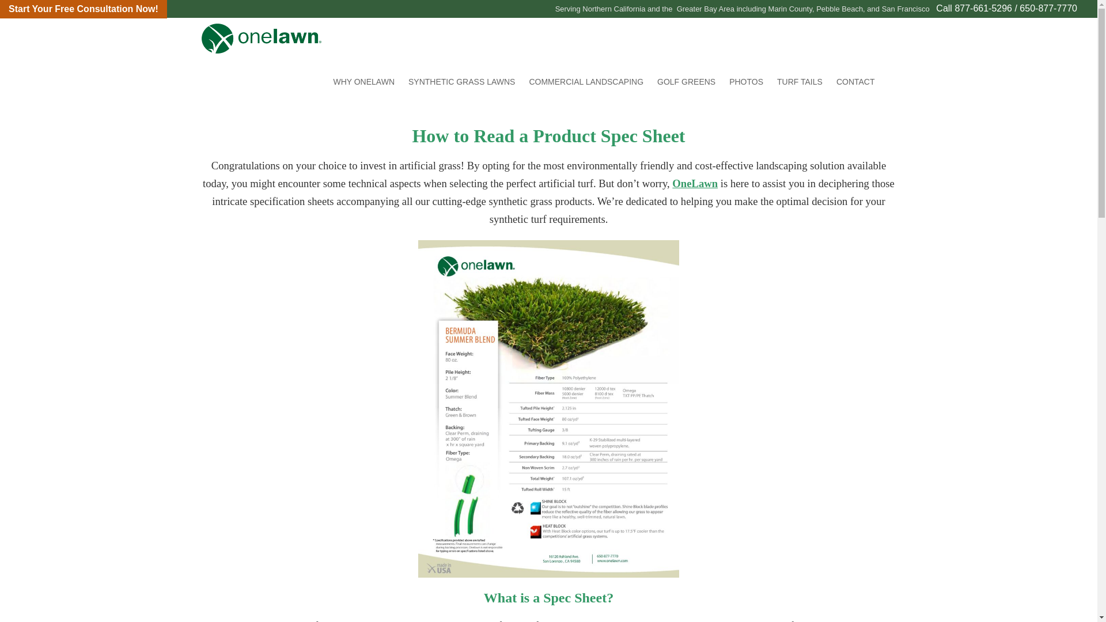  Describe the element at coordinates (83, 9) in the screenshot. I see `Start Your Free Consultation Now!` at that location.